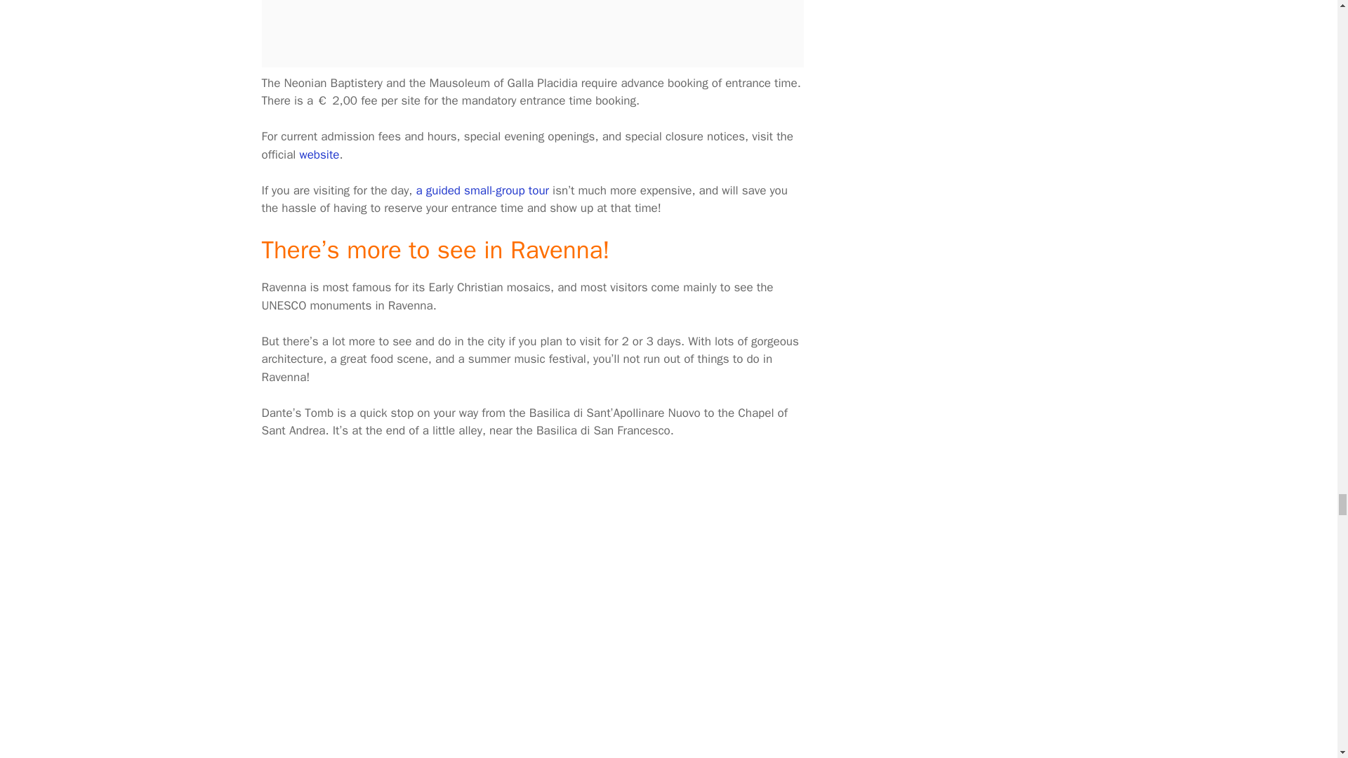 Image resolution: width=1348 pixels, height=758 pixels. I want to click on website, so click(319, 154).